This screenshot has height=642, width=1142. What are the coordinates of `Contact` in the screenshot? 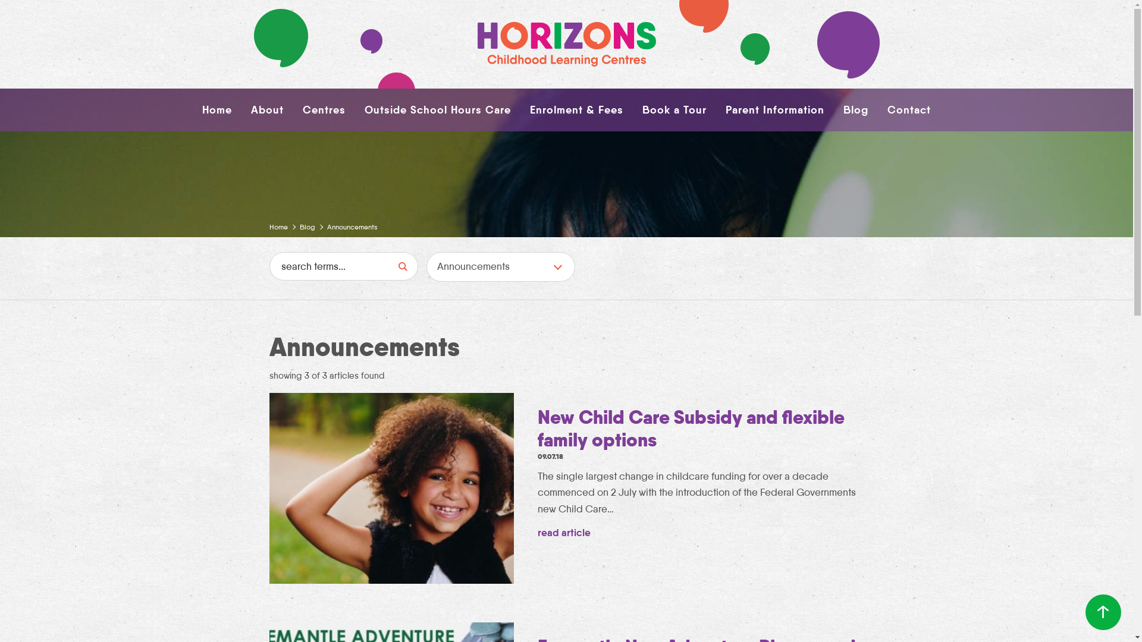 It's located at (909, 110).